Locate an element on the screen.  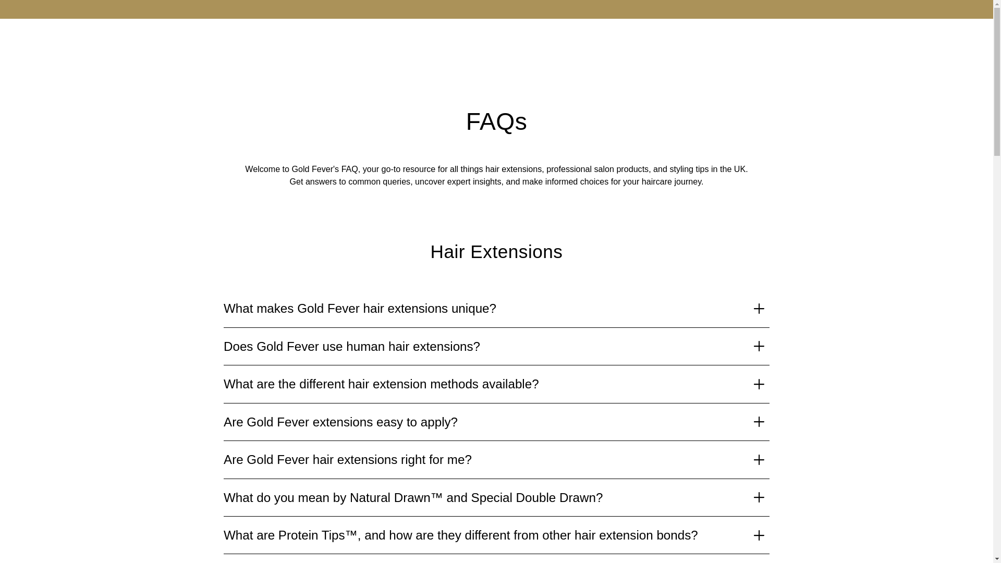
Shop is located at coordinates (316, 51).